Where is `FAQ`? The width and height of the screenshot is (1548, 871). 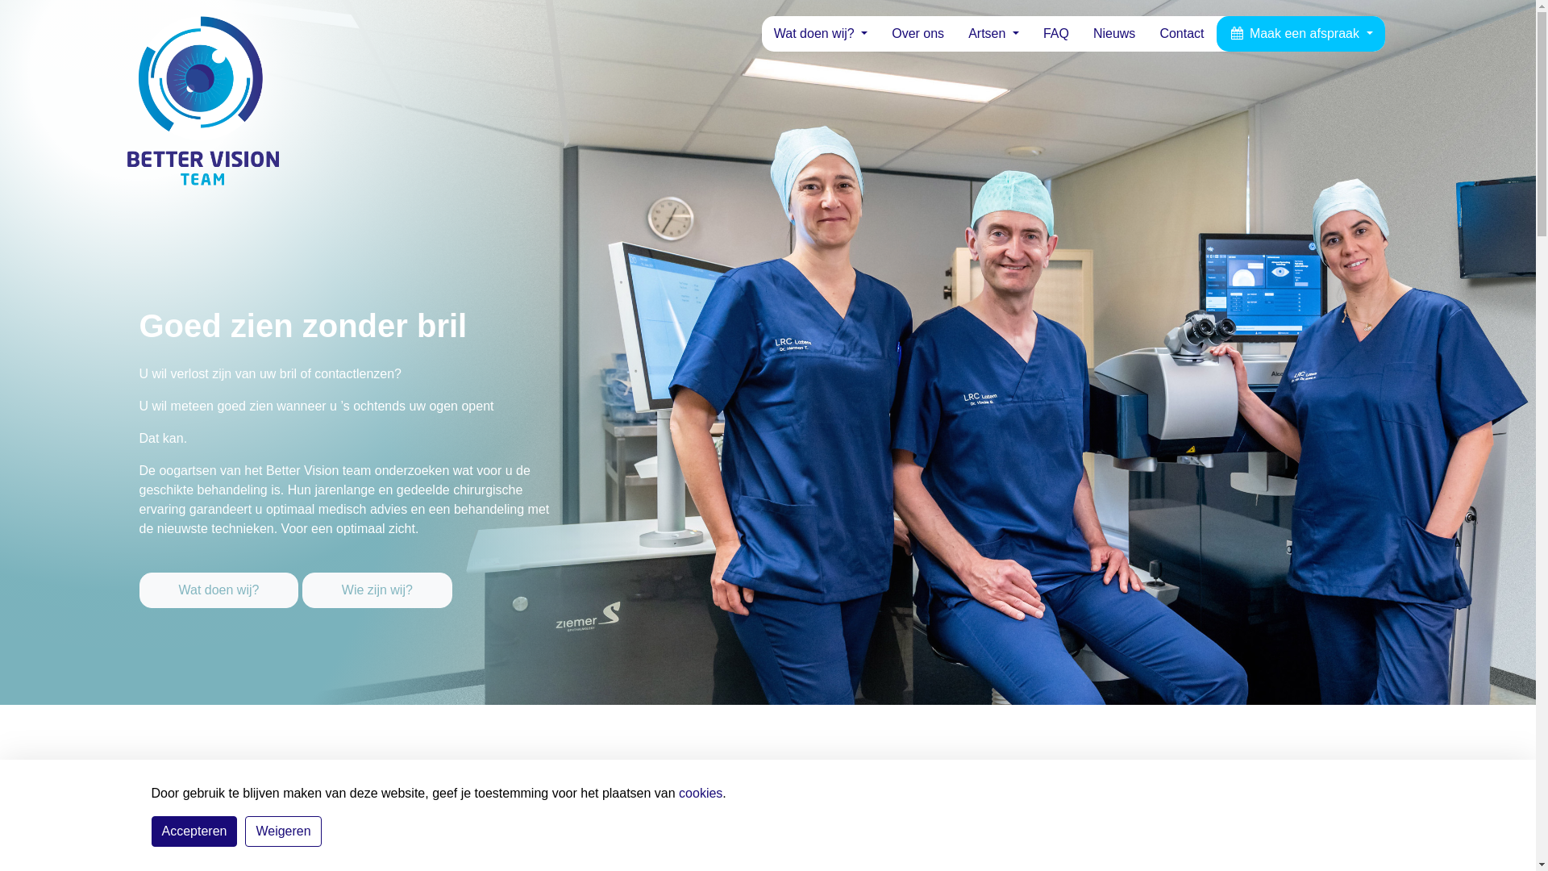 FAQ is located at coordinates (1056, 34).